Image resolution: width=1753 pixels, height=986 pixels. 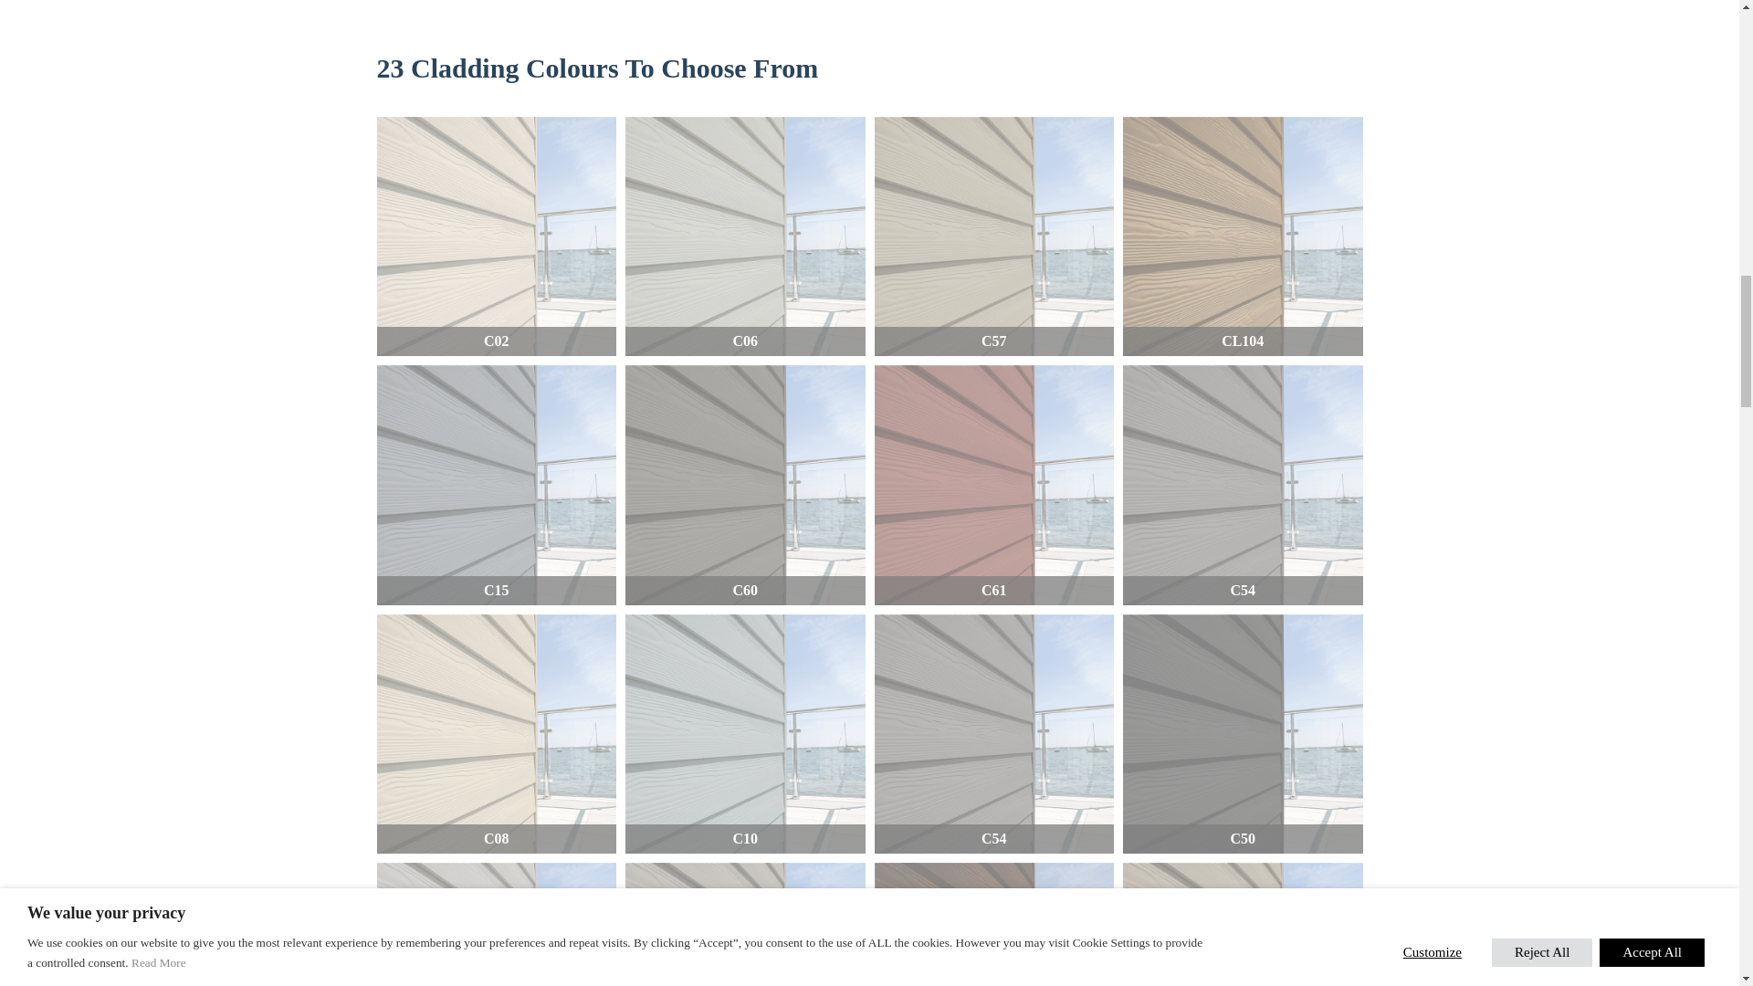 I want to click on C15, so click(x=497, y=485).